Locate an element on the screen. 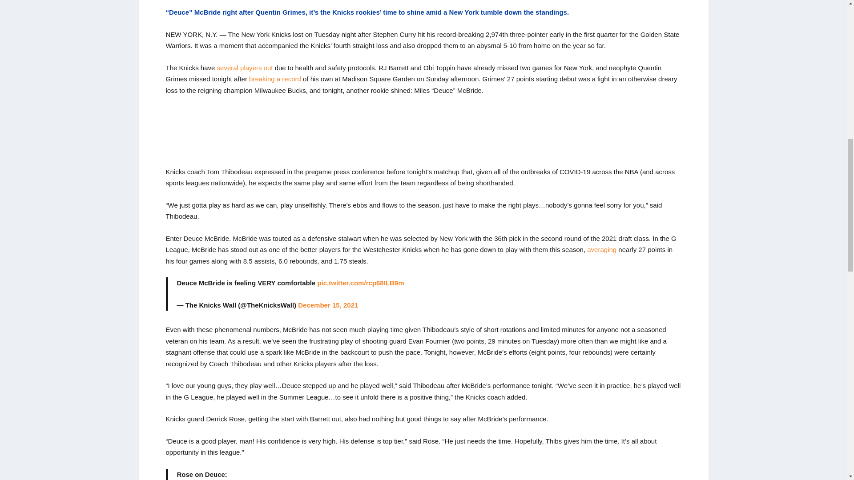  December 15, 2021 is located at coordinates (328, 305).